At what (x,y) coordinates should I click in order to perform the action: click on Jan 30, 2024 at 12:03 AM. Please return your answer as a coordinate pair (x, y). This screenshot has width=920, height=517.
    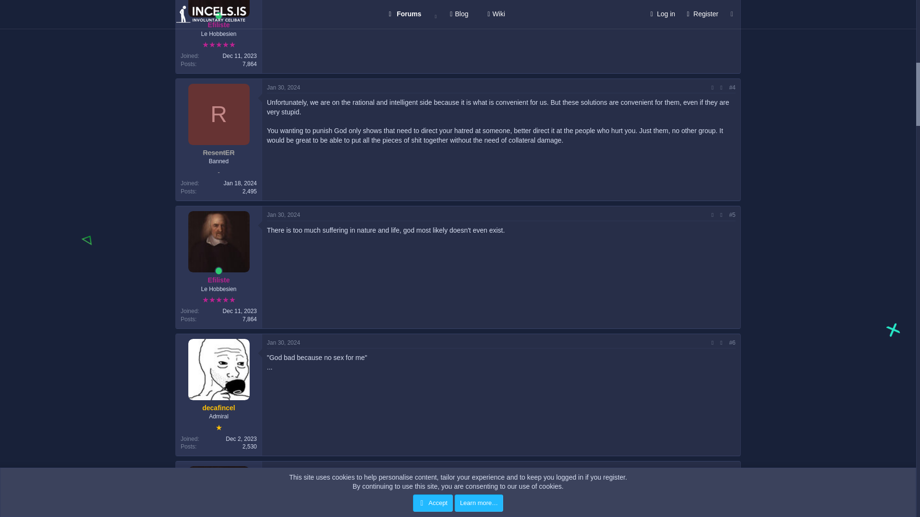
    Looking at the image, I should click on (283, 214).